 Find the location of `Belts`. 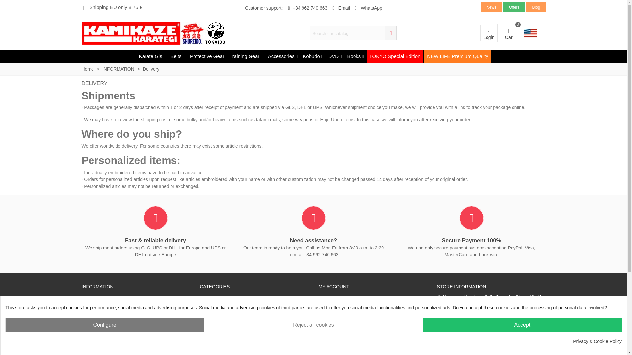

Belts is located at coordinates (177, 56).